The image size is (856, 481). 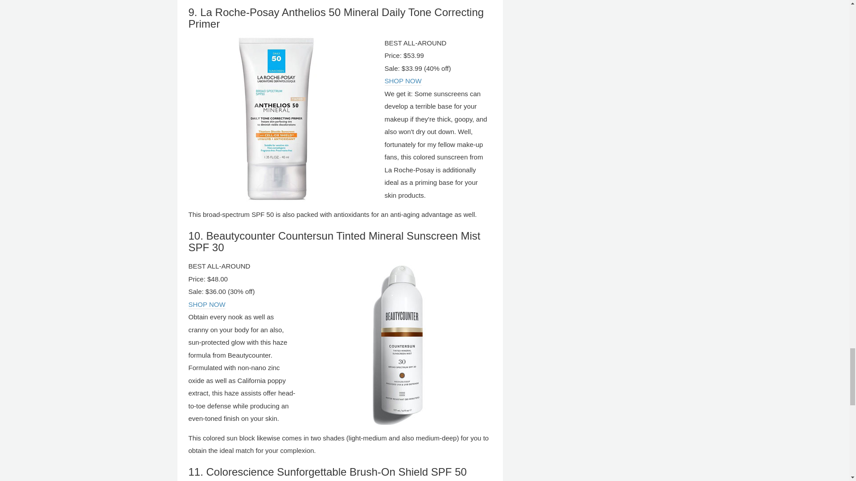 What do you see at coordinates (403, 81) in the screenshot?
I see `SHOP NOW` at bounding box center [403, 81].